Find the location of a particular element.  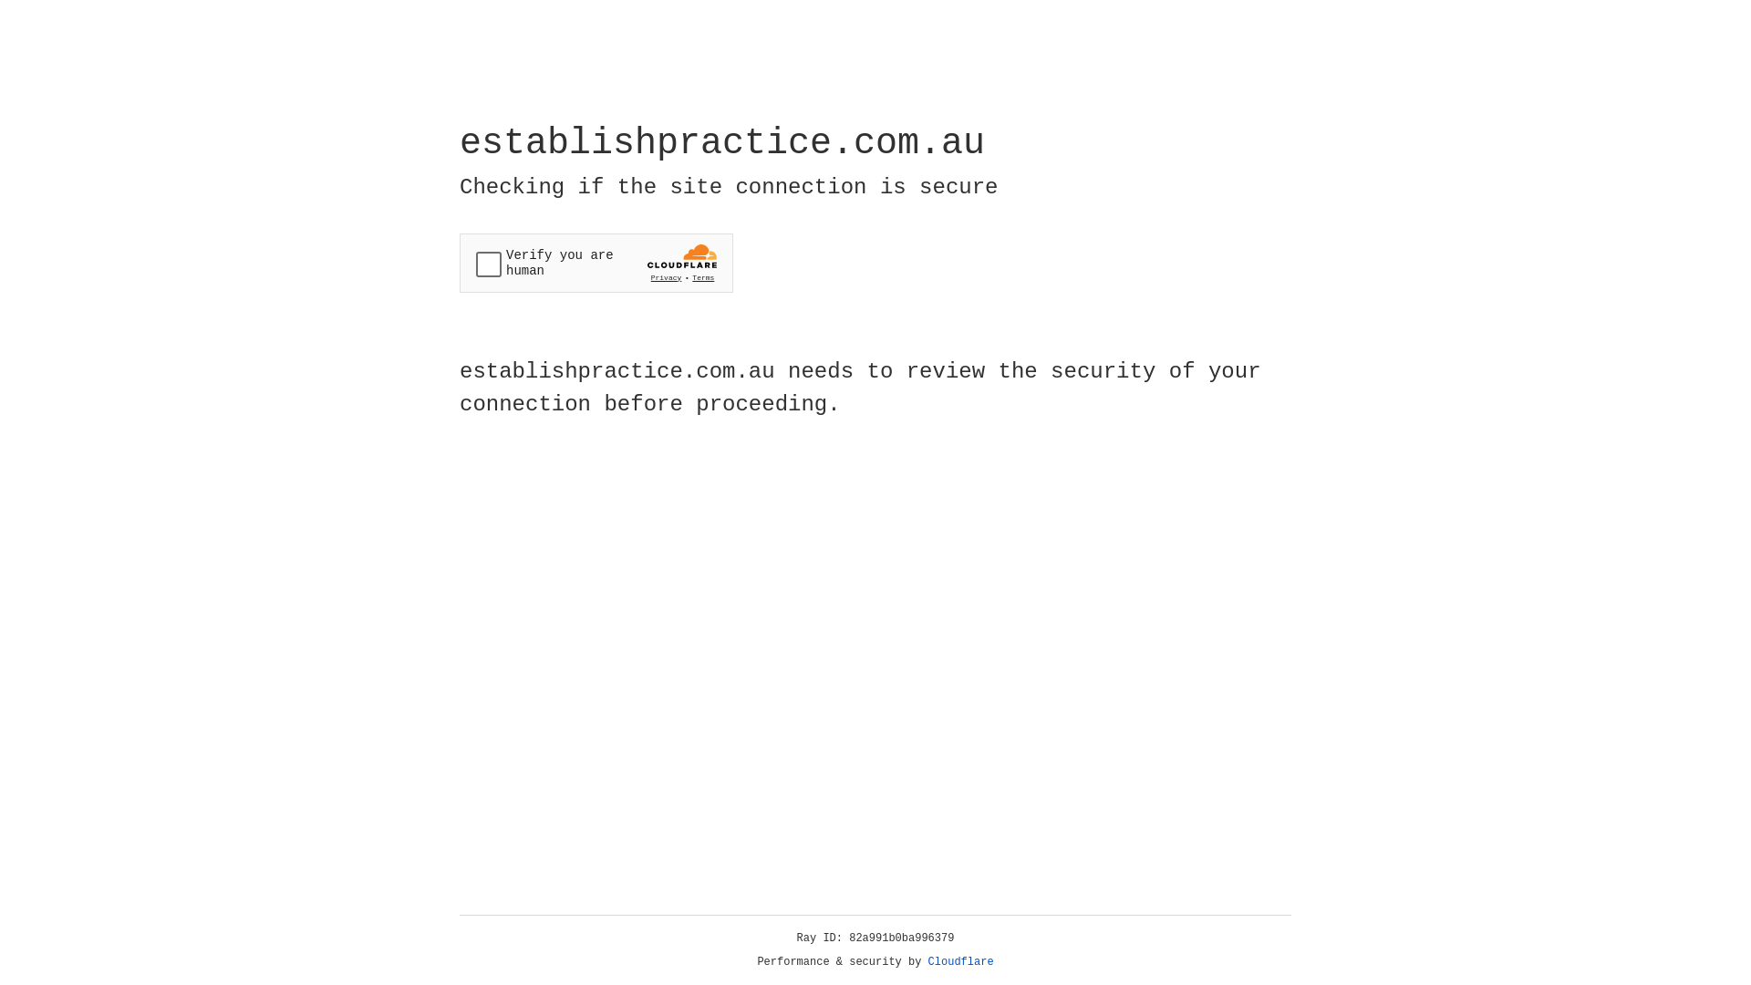

Widget containing a Cloudflare security challenge is located at coordinates (596, 263).